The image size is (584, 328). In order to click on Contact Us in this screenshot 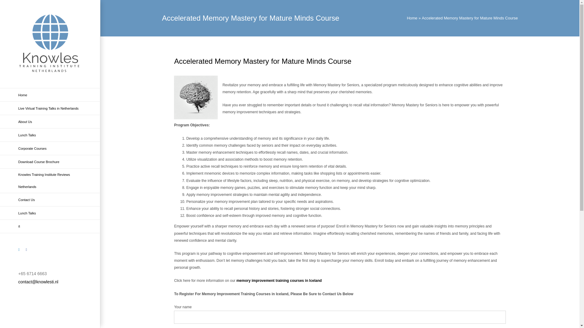, I will do `click(50, 200)`.